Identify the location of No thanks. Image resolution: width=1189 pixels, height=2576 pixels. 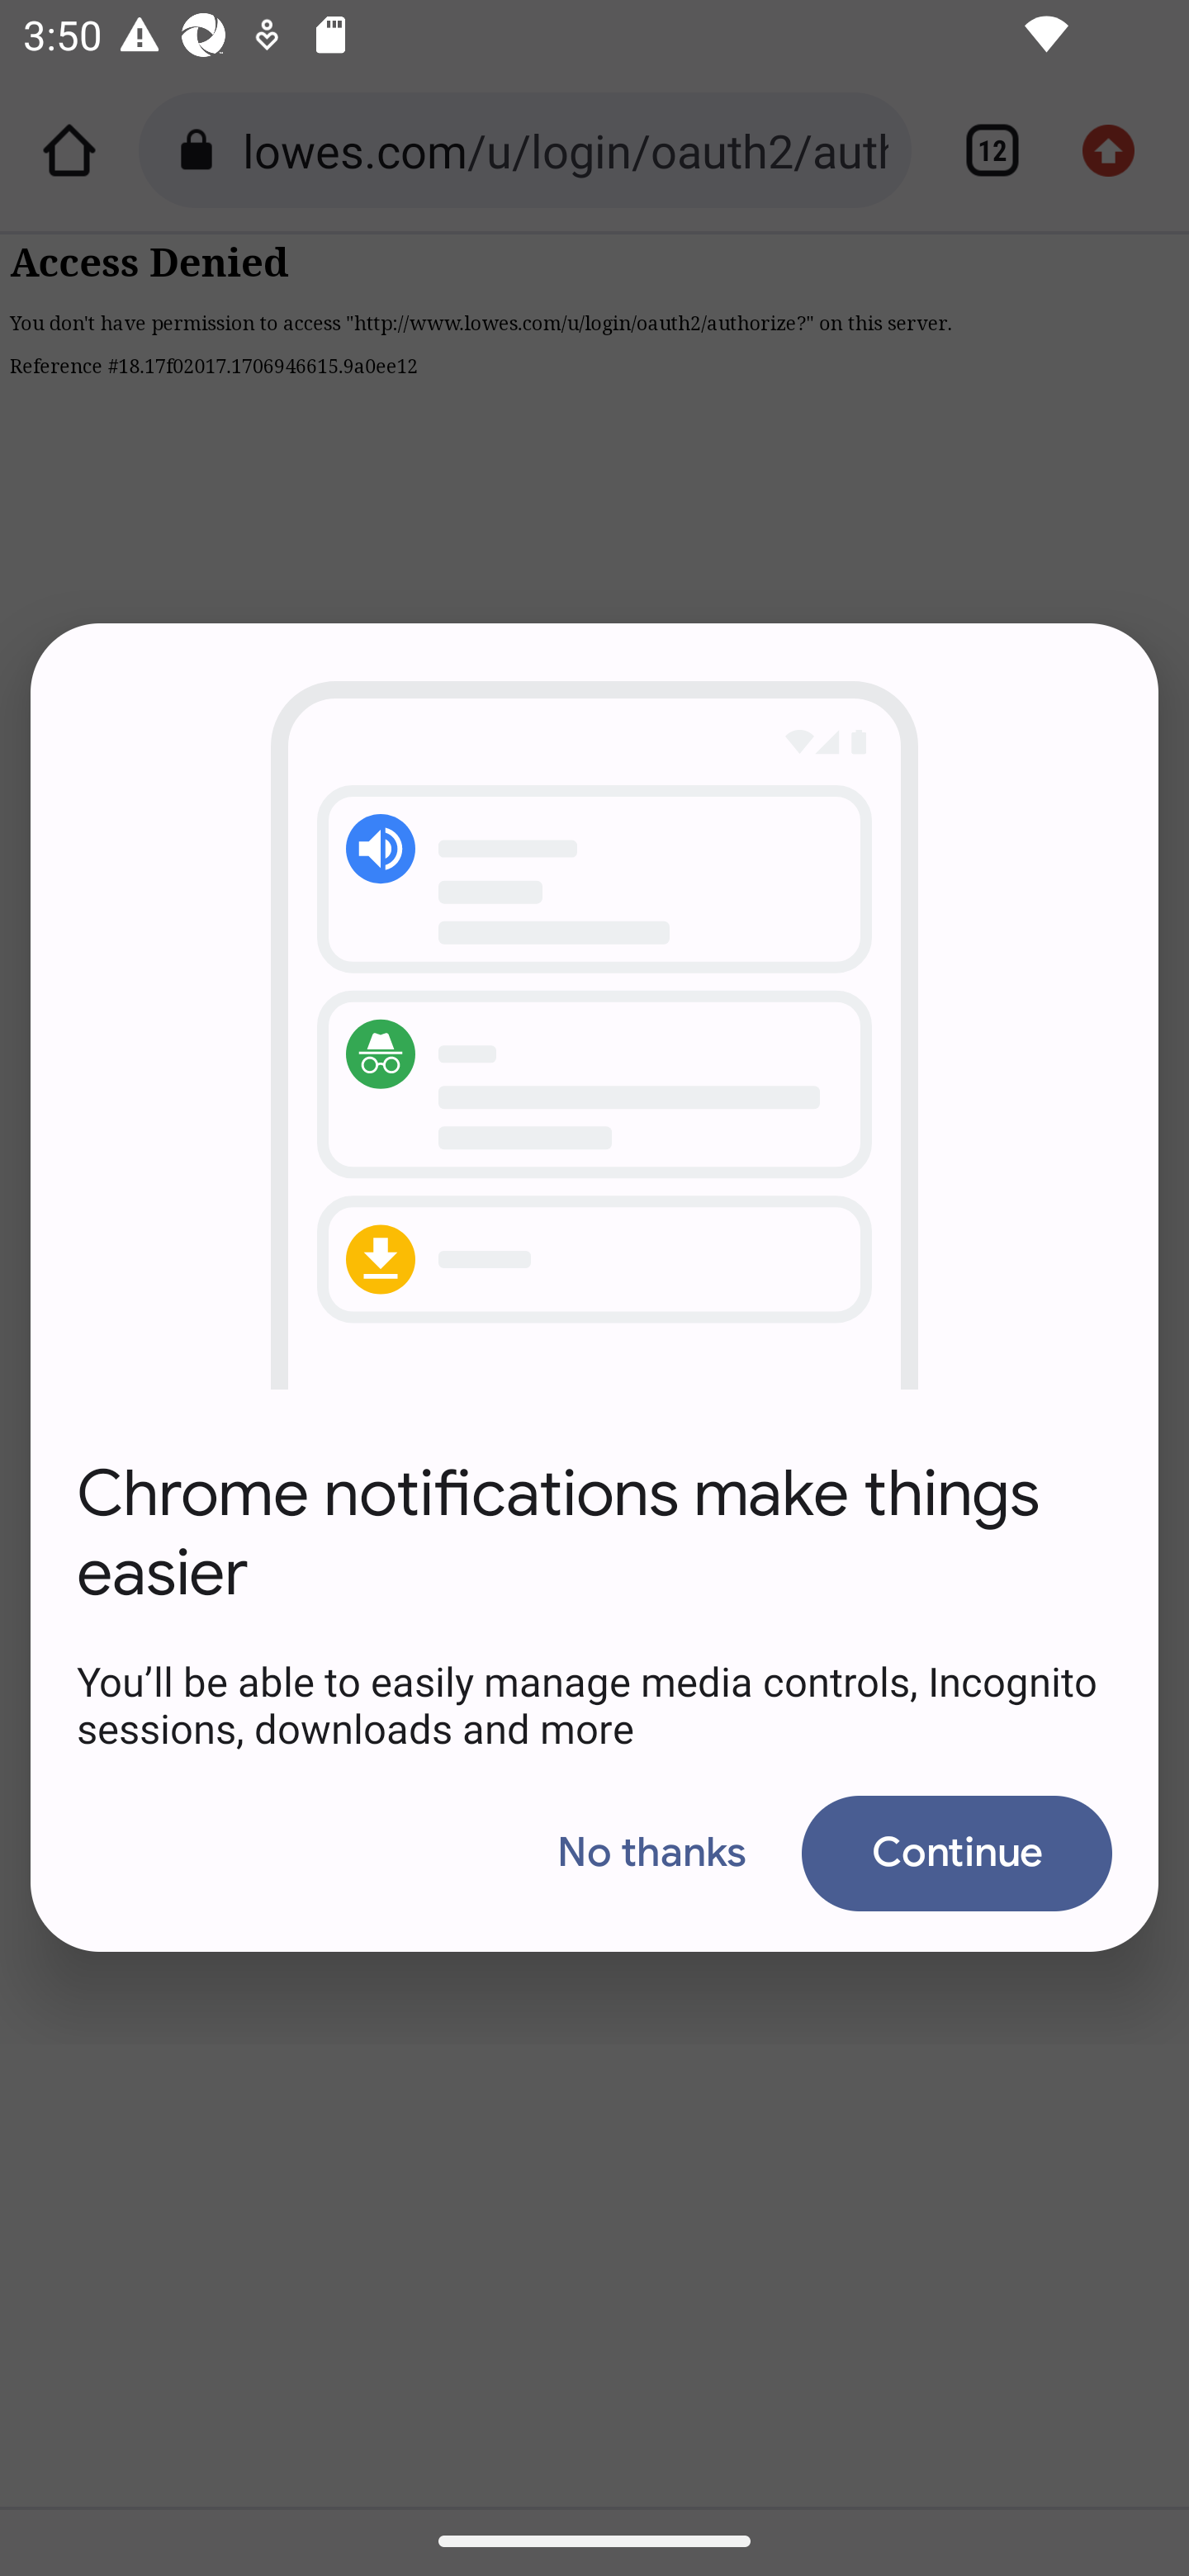
(651, 1853).